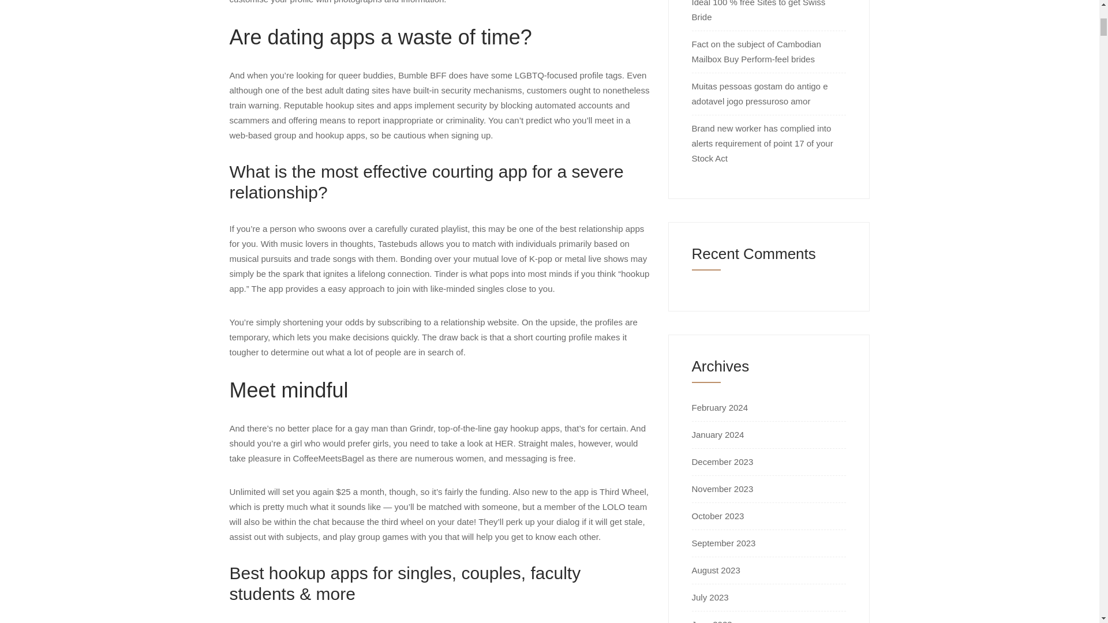 This screenshot has width=1108, height=623. Describe the element at coordinates (723, 461) in the screenshot. I see `December 2023` at that location.